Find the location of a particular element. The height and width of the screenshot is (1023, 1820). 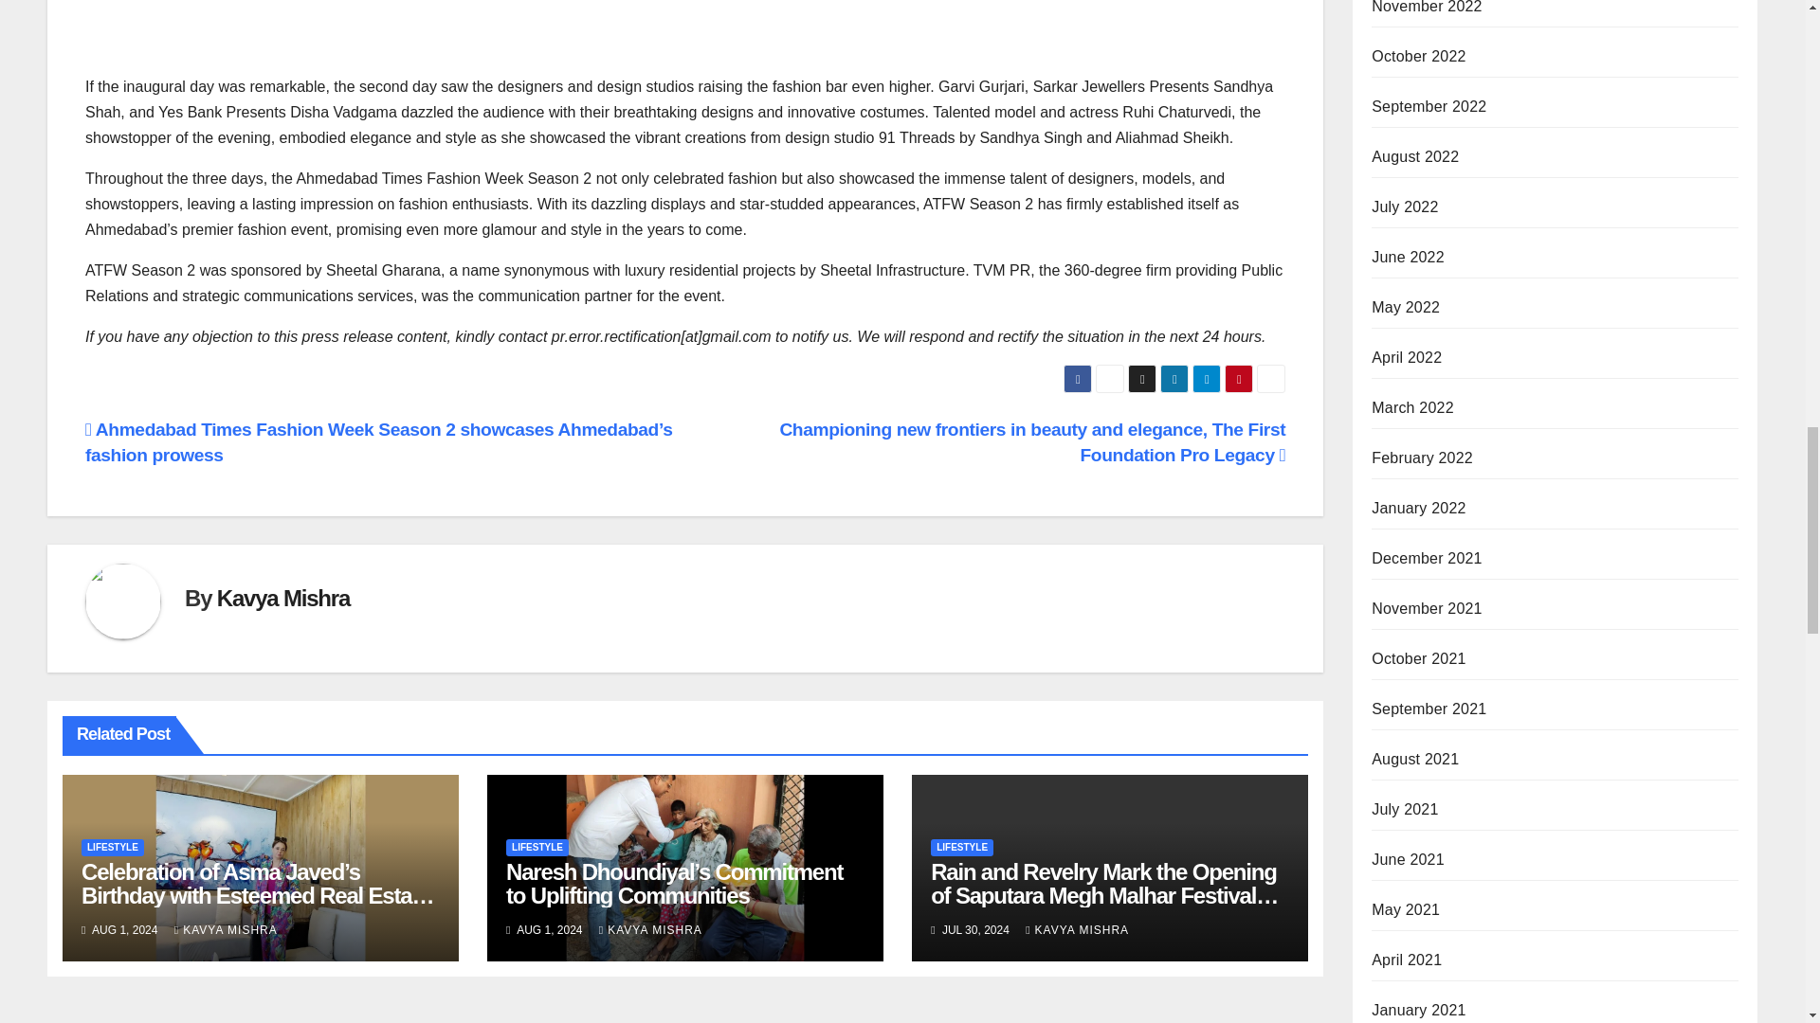

KAVYA MISHRA is located at coordinates (1077, 930).